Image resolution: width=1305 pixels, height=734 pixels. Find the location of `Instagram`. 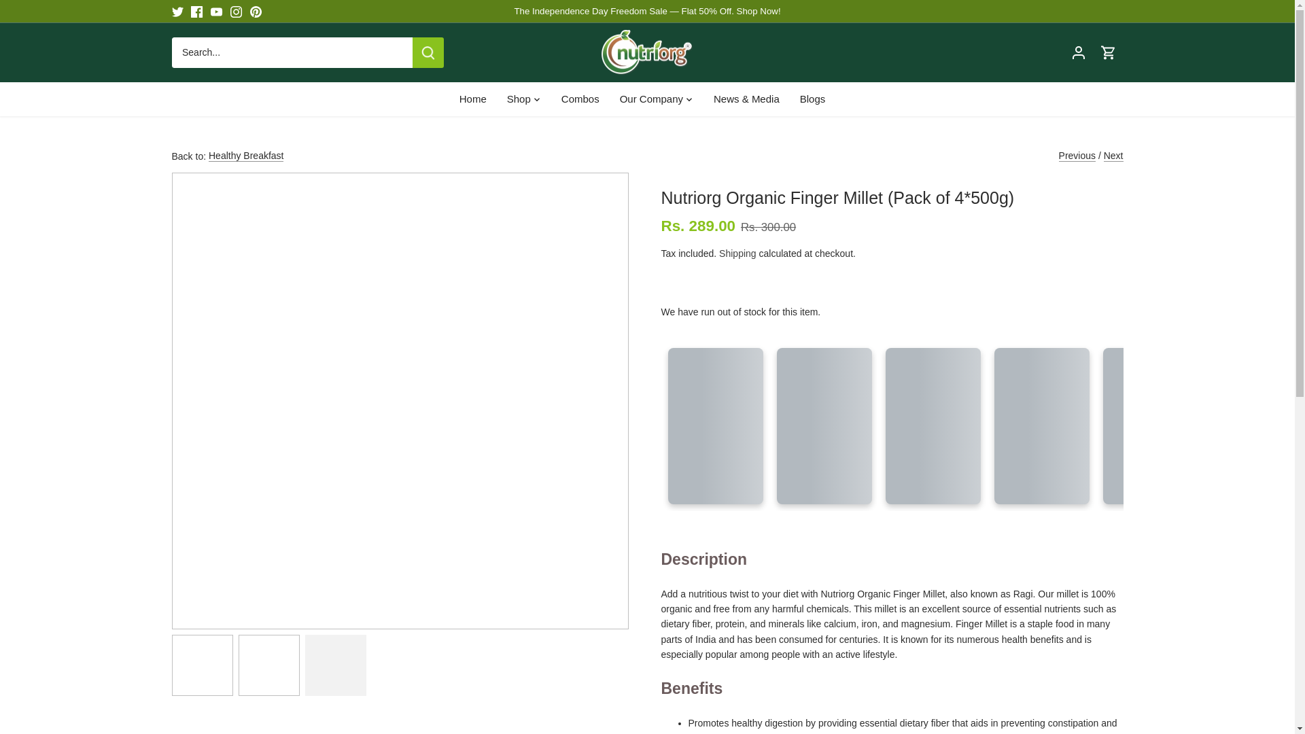

Instagram is located at coordinates (236, 11).